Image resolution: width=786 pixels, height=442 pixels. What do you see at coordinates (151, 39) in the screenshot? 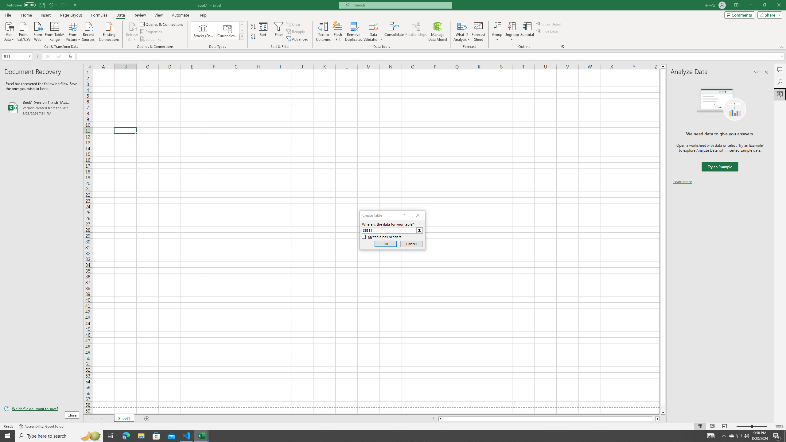
I see `Edit Links` at bounding box center [151, 39].